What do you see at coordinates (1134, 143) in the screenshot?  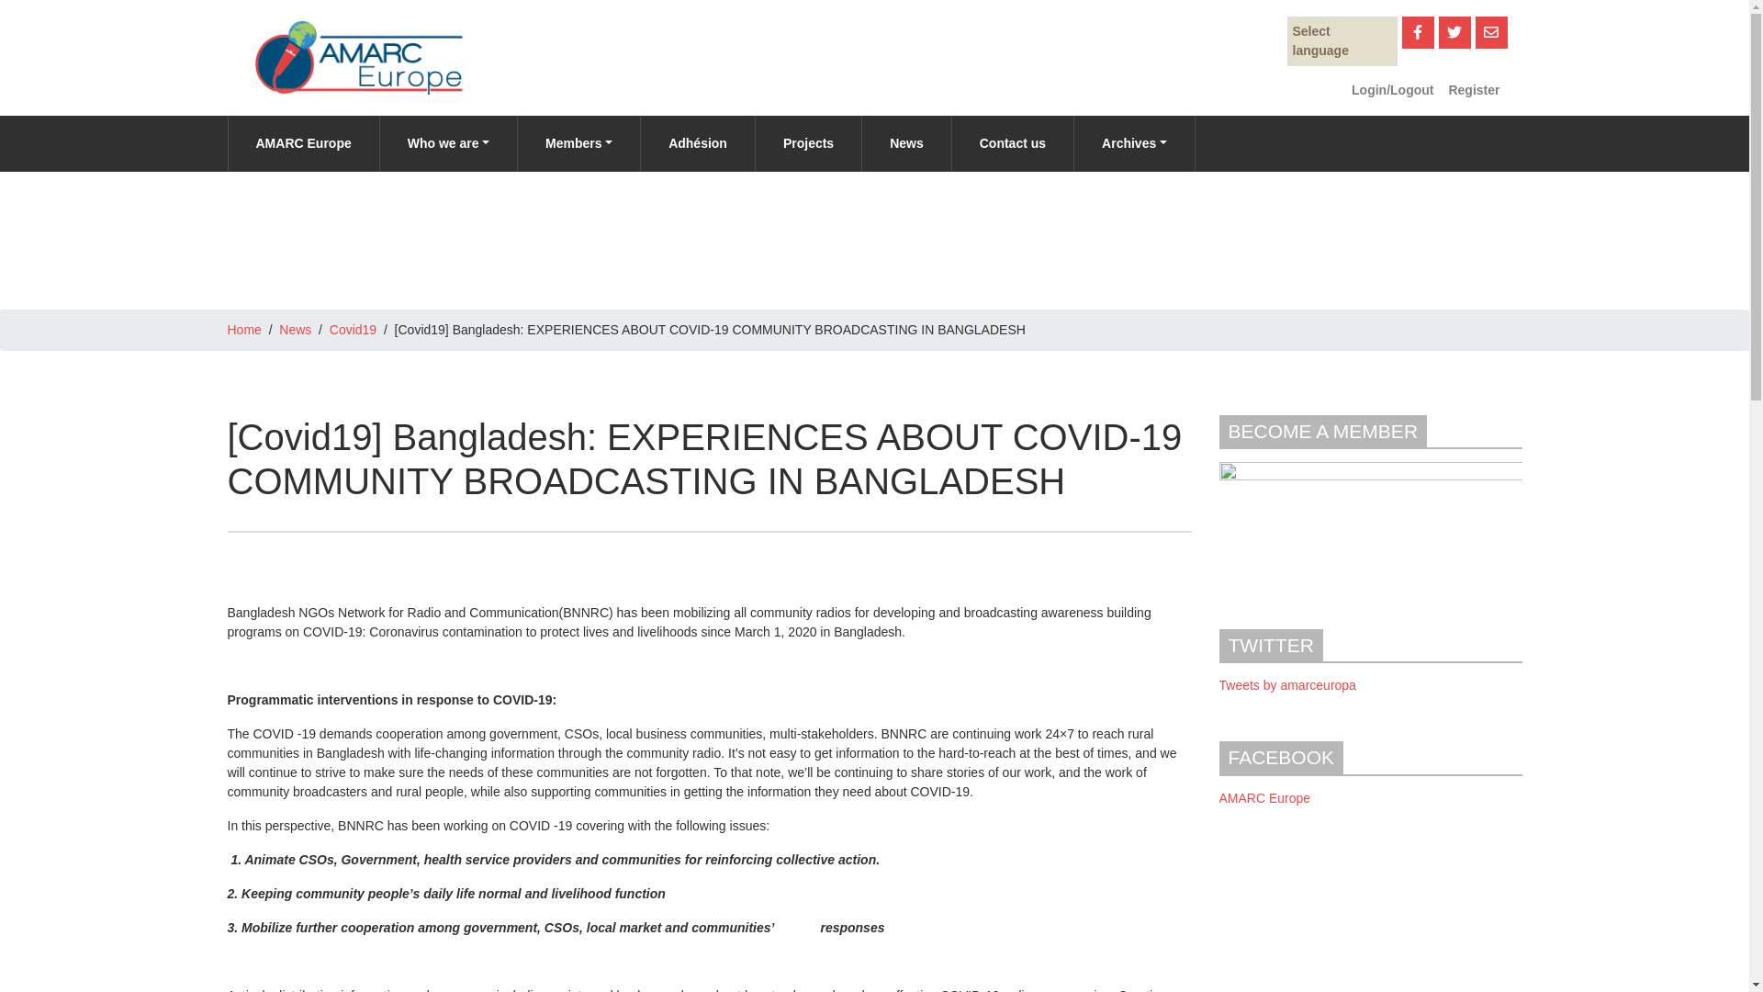 I see `Archives` at bounding box center [1134, 143].